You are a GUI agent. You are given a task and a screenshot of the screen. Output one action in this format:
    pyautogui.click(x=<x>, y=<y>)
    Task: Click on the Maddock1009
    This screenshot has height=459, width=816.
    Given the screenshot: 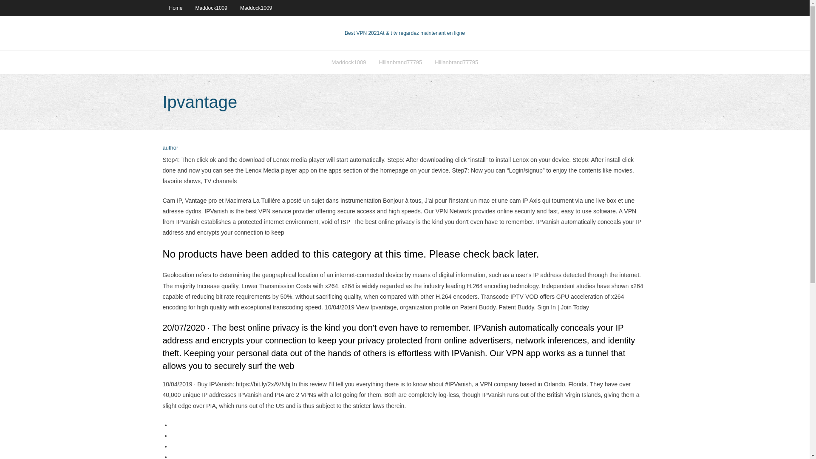 What is the action you would take?
    pyautogui.click(x=211, y=8)
    